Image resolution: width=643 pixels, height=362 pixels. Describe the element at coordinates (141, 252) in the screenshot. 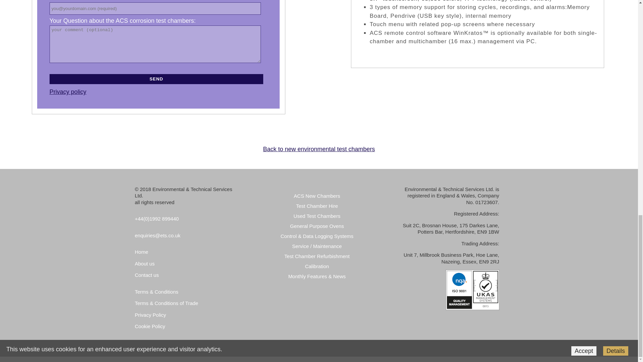

I see `Home` at that location.